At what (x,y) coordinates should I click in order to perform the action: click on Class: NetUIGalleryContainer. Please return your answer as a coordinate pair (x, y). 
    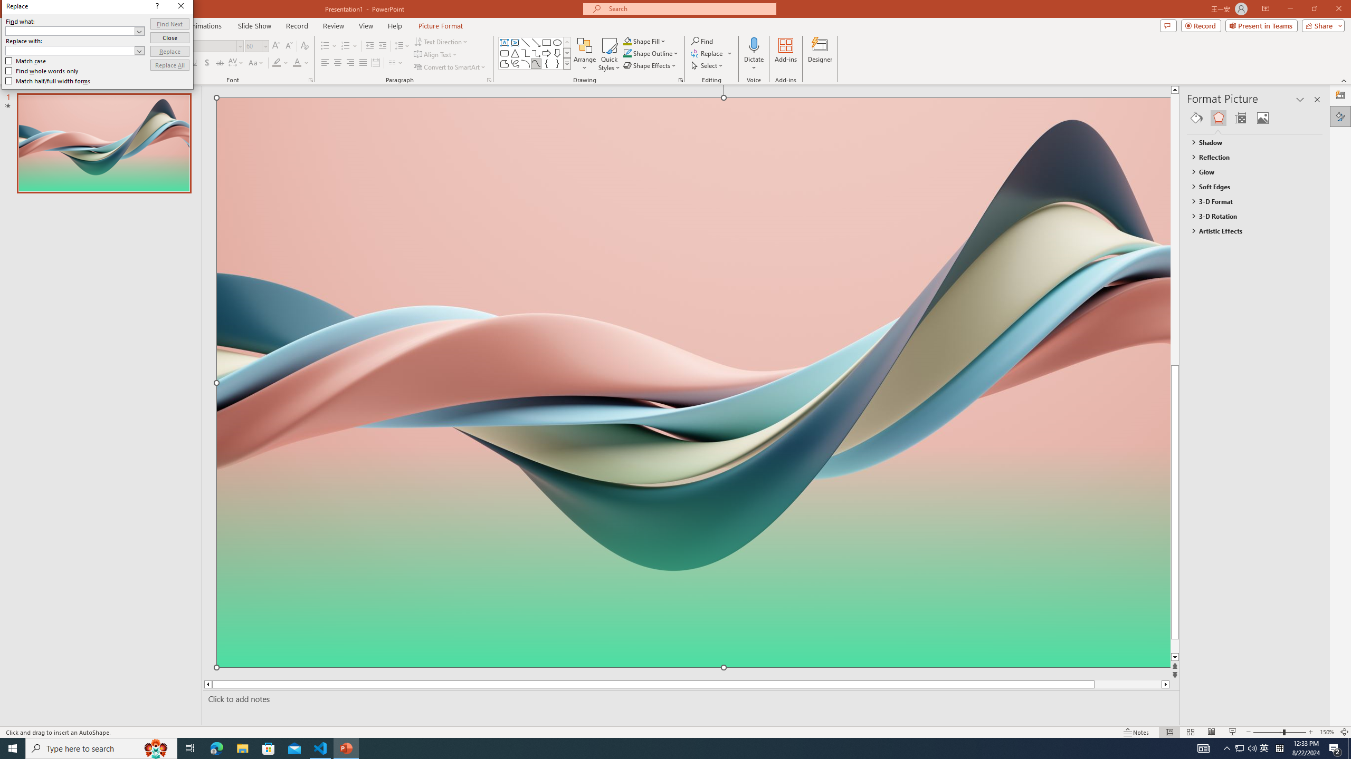
    Looking at the image, I should click on (1255, 118).